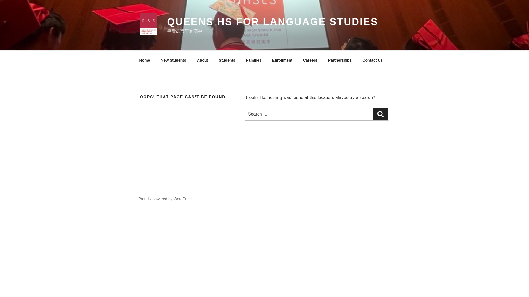 This screenshot has width=529, height=297. What do you see at coordinates (272, 22) in the screenshot?
I see `QUEENS HS FOR LANGUAGE STUDIES` at bounding box center [272, 22].